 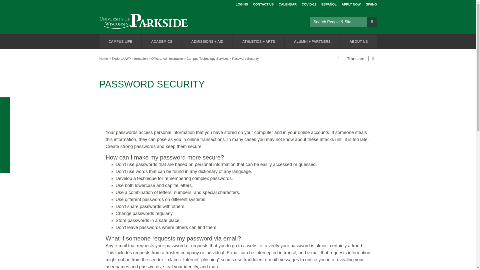 What do you see at coordinates (371, 21) in the screenshot?
I see `Submit` at bounding box center [371, 21].